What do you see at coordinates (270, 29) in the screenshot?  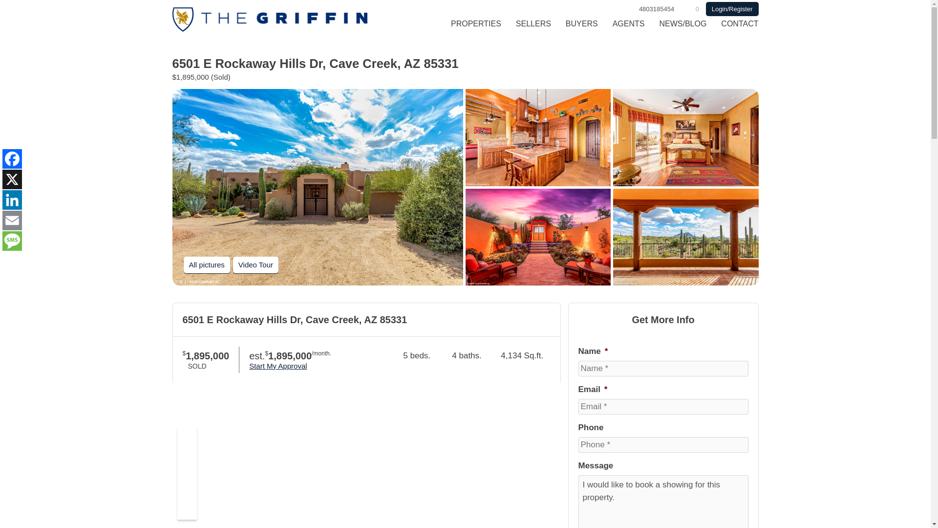 I see `Grant Van Dyke` at bounding box center [270, 29].